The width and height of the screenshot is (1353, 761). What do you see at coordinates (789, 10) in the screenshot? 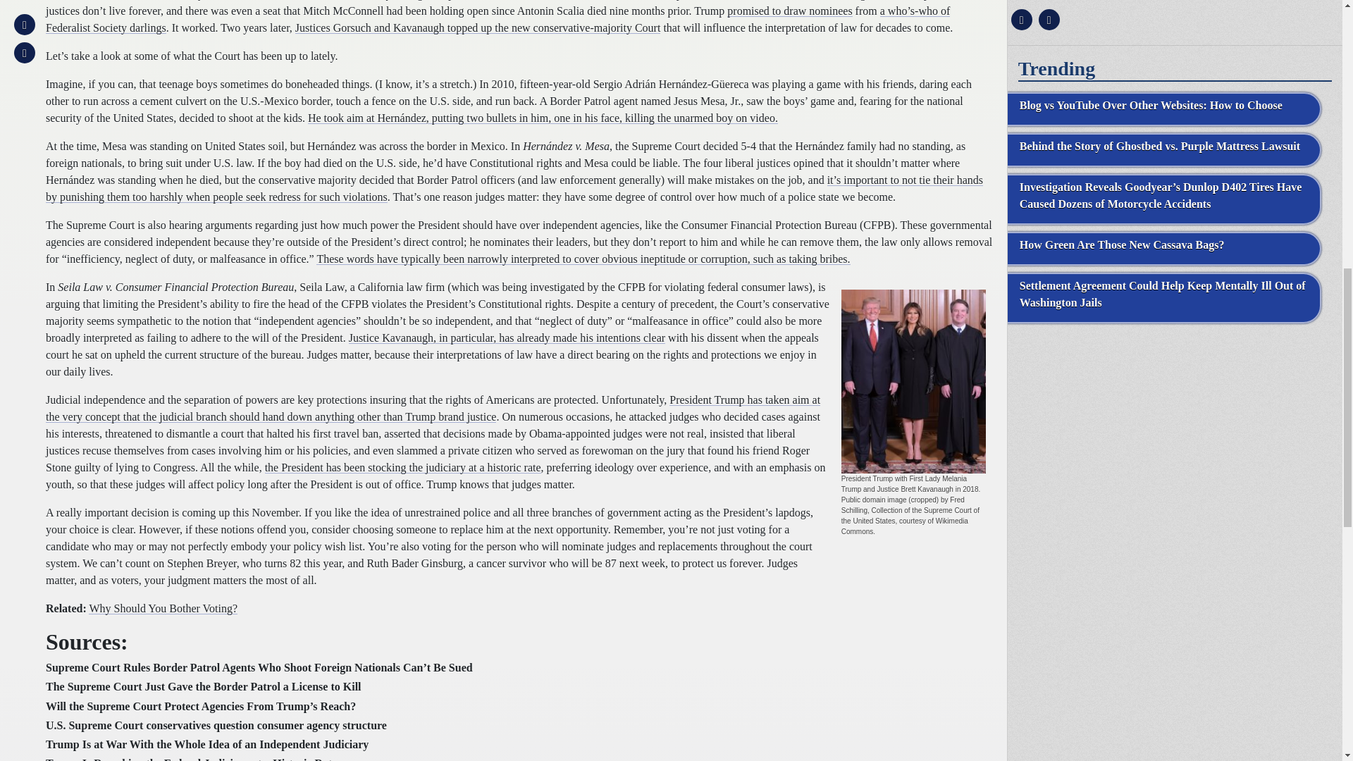
I see `promised to draw nominees` at bounding box center [789, 10].